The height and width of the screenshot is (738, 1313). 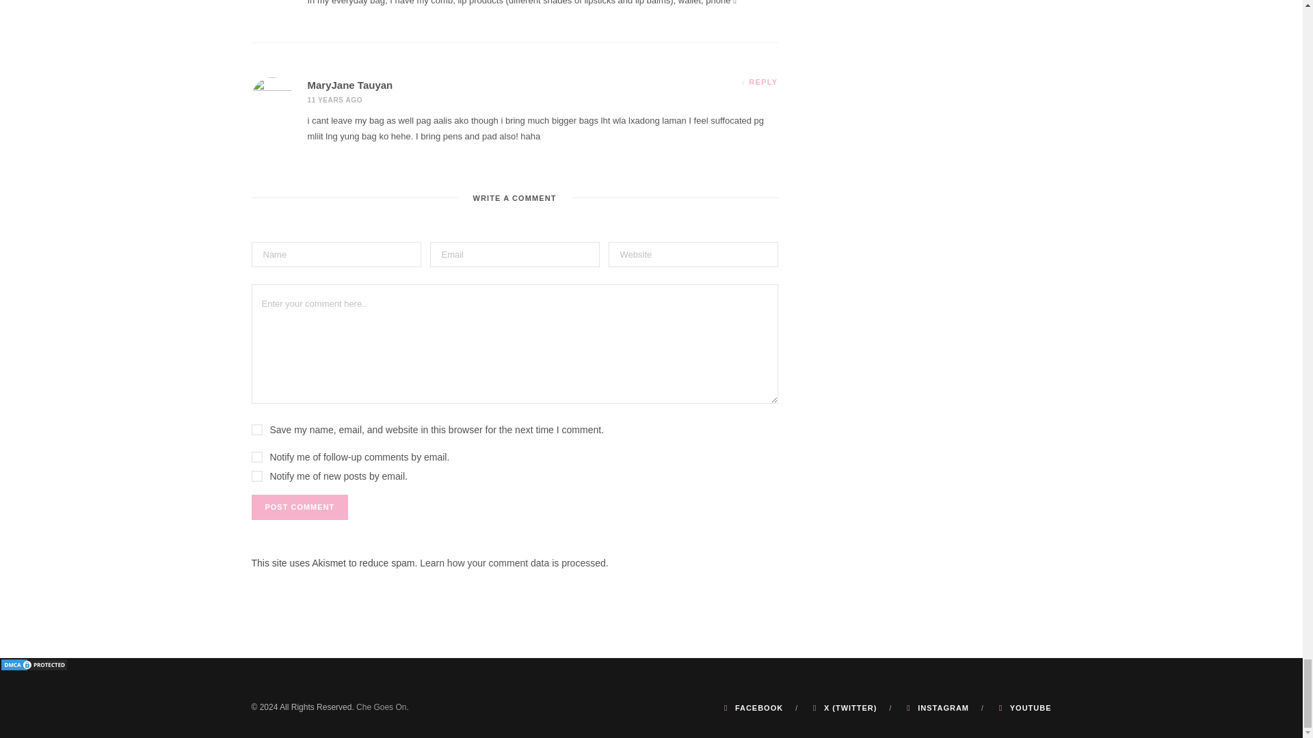 What do you see at coordinates (300, 507) in the screenshot?
I see `Post Comment` at bounding box center [300, 507].